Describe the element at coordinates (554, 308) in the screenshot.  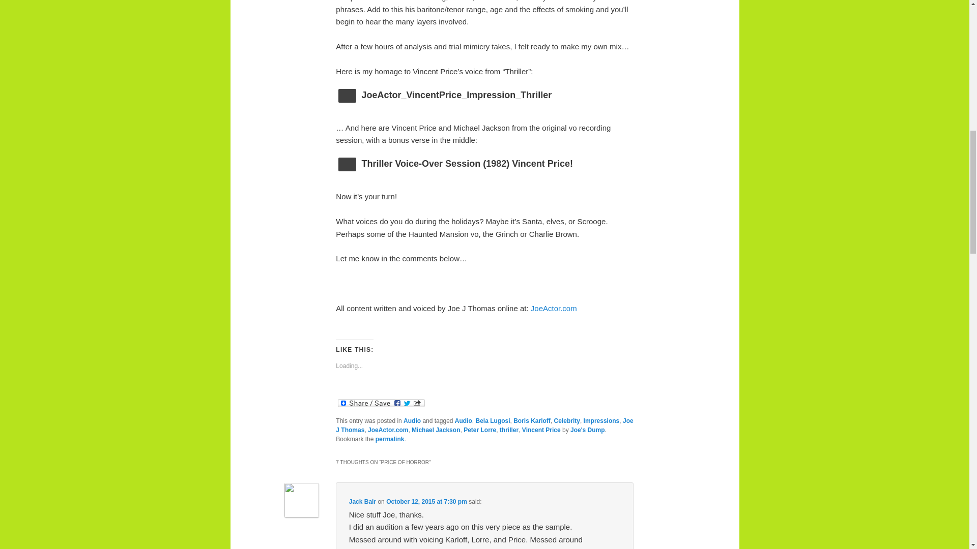
I see `JoeActor.com` at that location.